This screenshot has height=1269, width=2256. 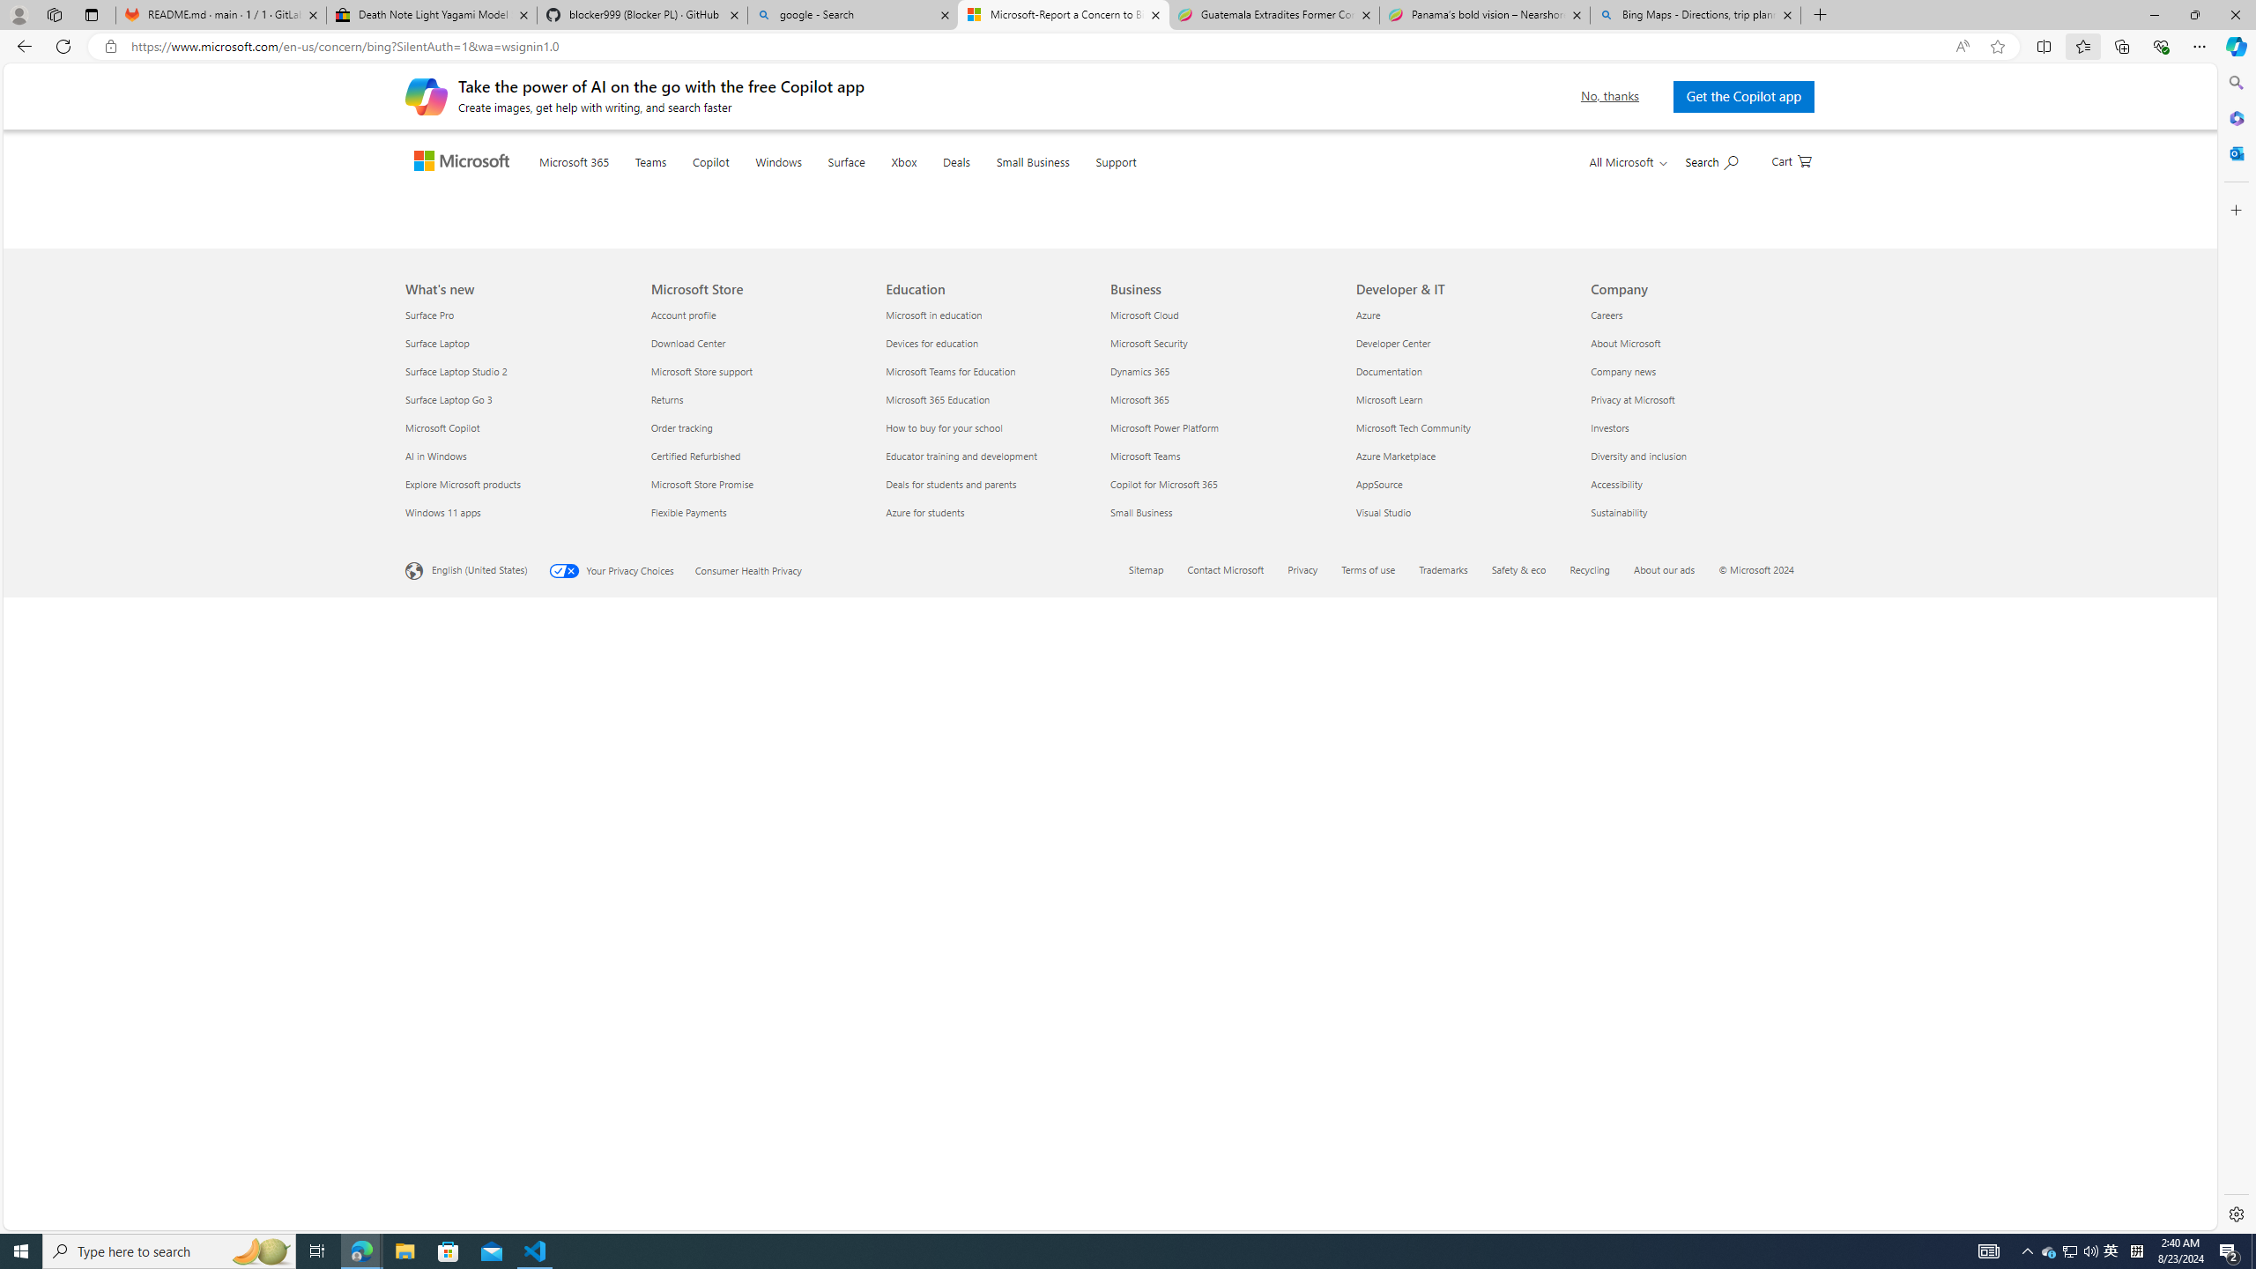 What do you see at coordinates (1625, 962) in the screenshot?
I see `About Microsoft Company` at bounding box center [1625, 962].